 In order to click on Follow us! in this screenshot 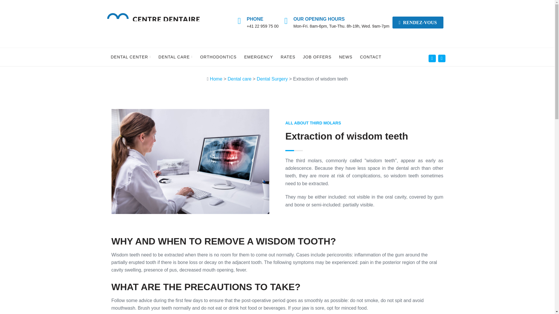, I will do `click(432, 58)`.